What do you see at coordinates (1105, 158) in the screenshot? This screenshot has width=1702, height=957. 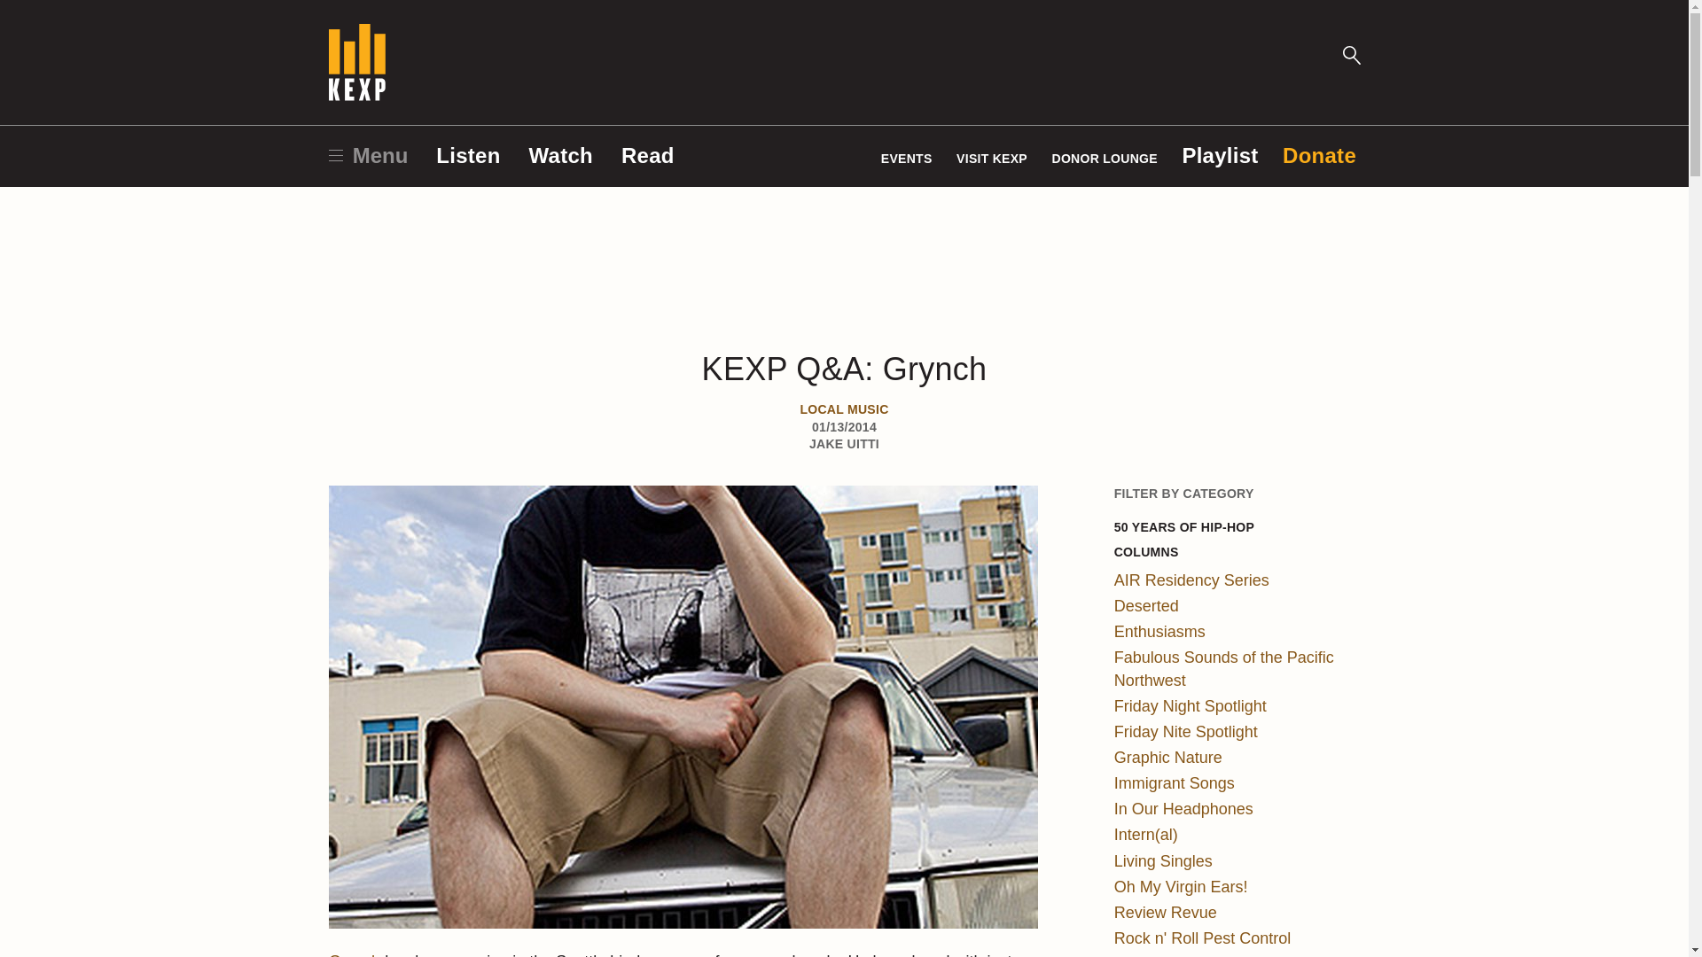 I see `DONOR LOUNGE` at bounding box center [1105, 158].